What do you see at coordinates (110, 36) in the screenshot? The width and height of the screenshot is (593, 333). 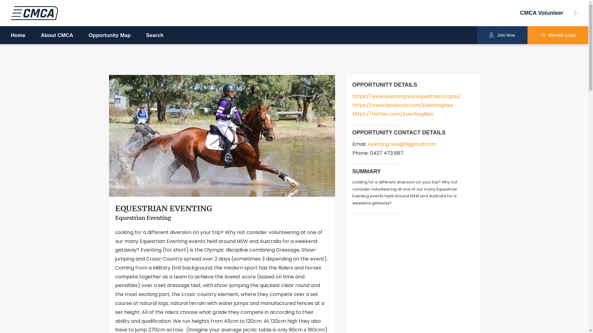 I see `Opportunity Map` at bounding box center [110, 36].